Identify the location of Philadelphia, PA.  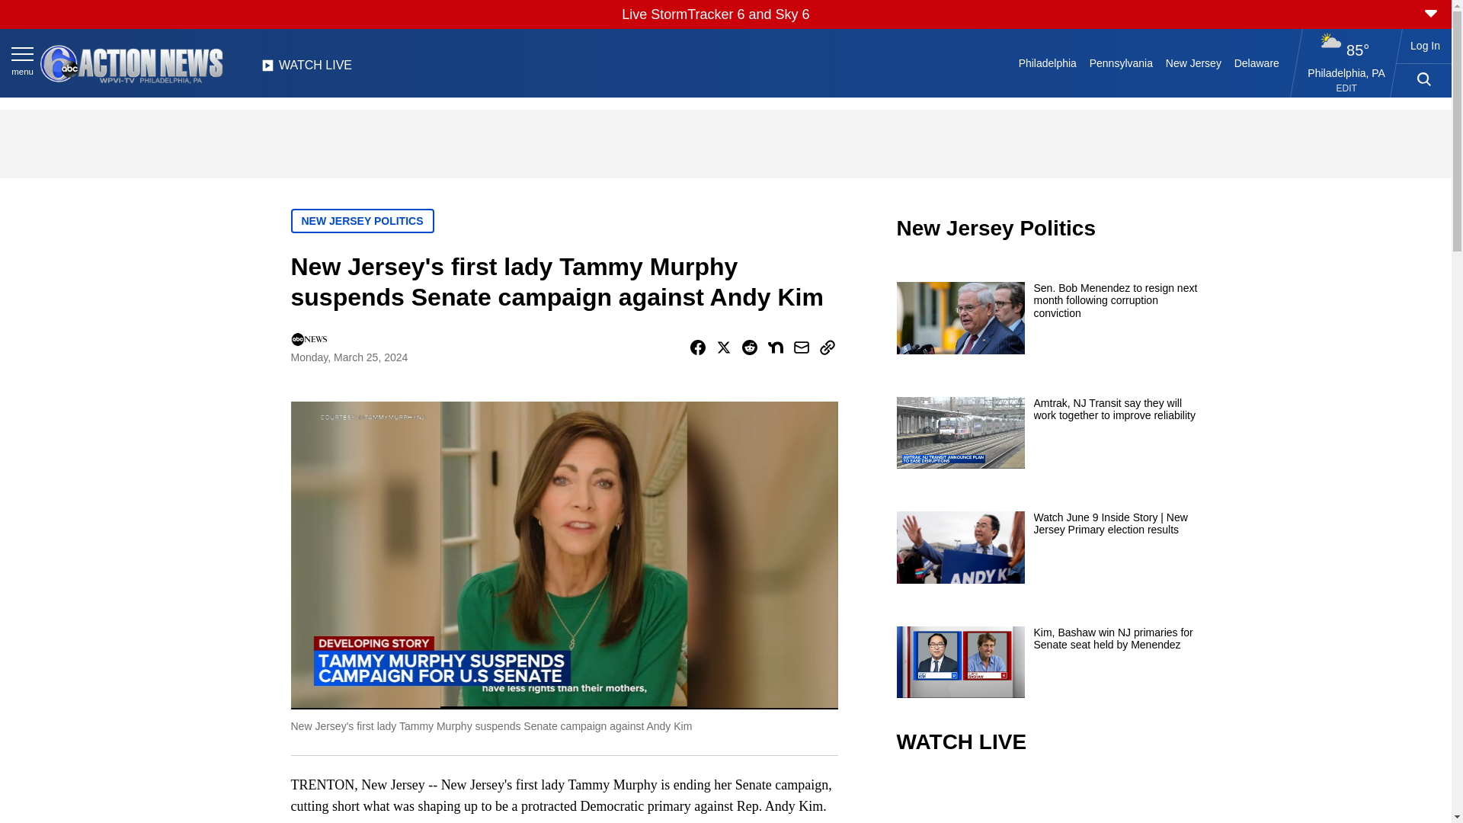
(1346, 72).